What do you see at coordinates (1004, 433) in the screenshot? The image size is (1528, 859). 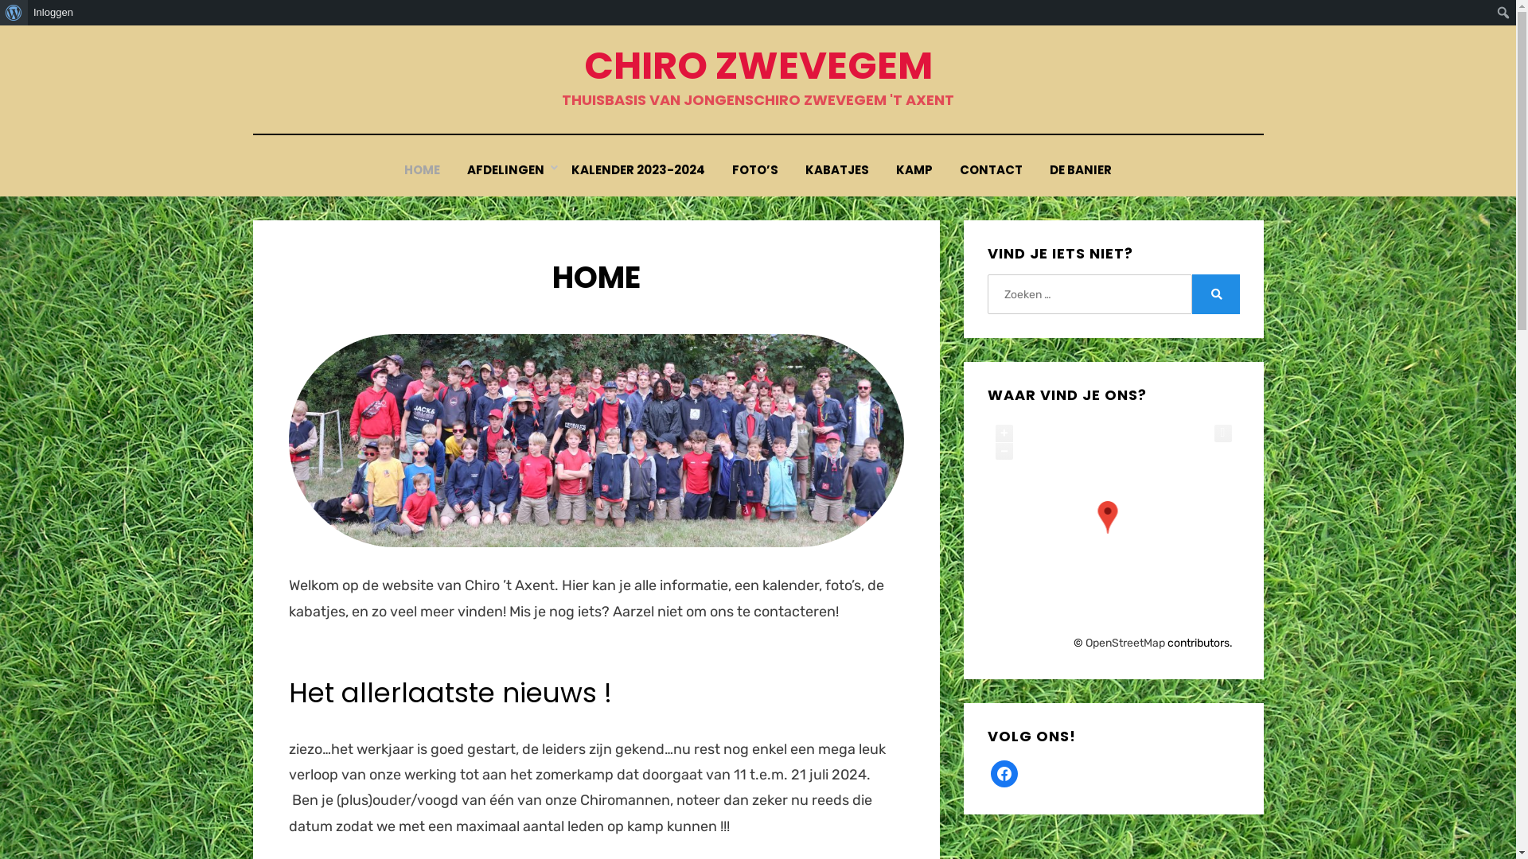 I see `+` at bounding box center [1004, 433].